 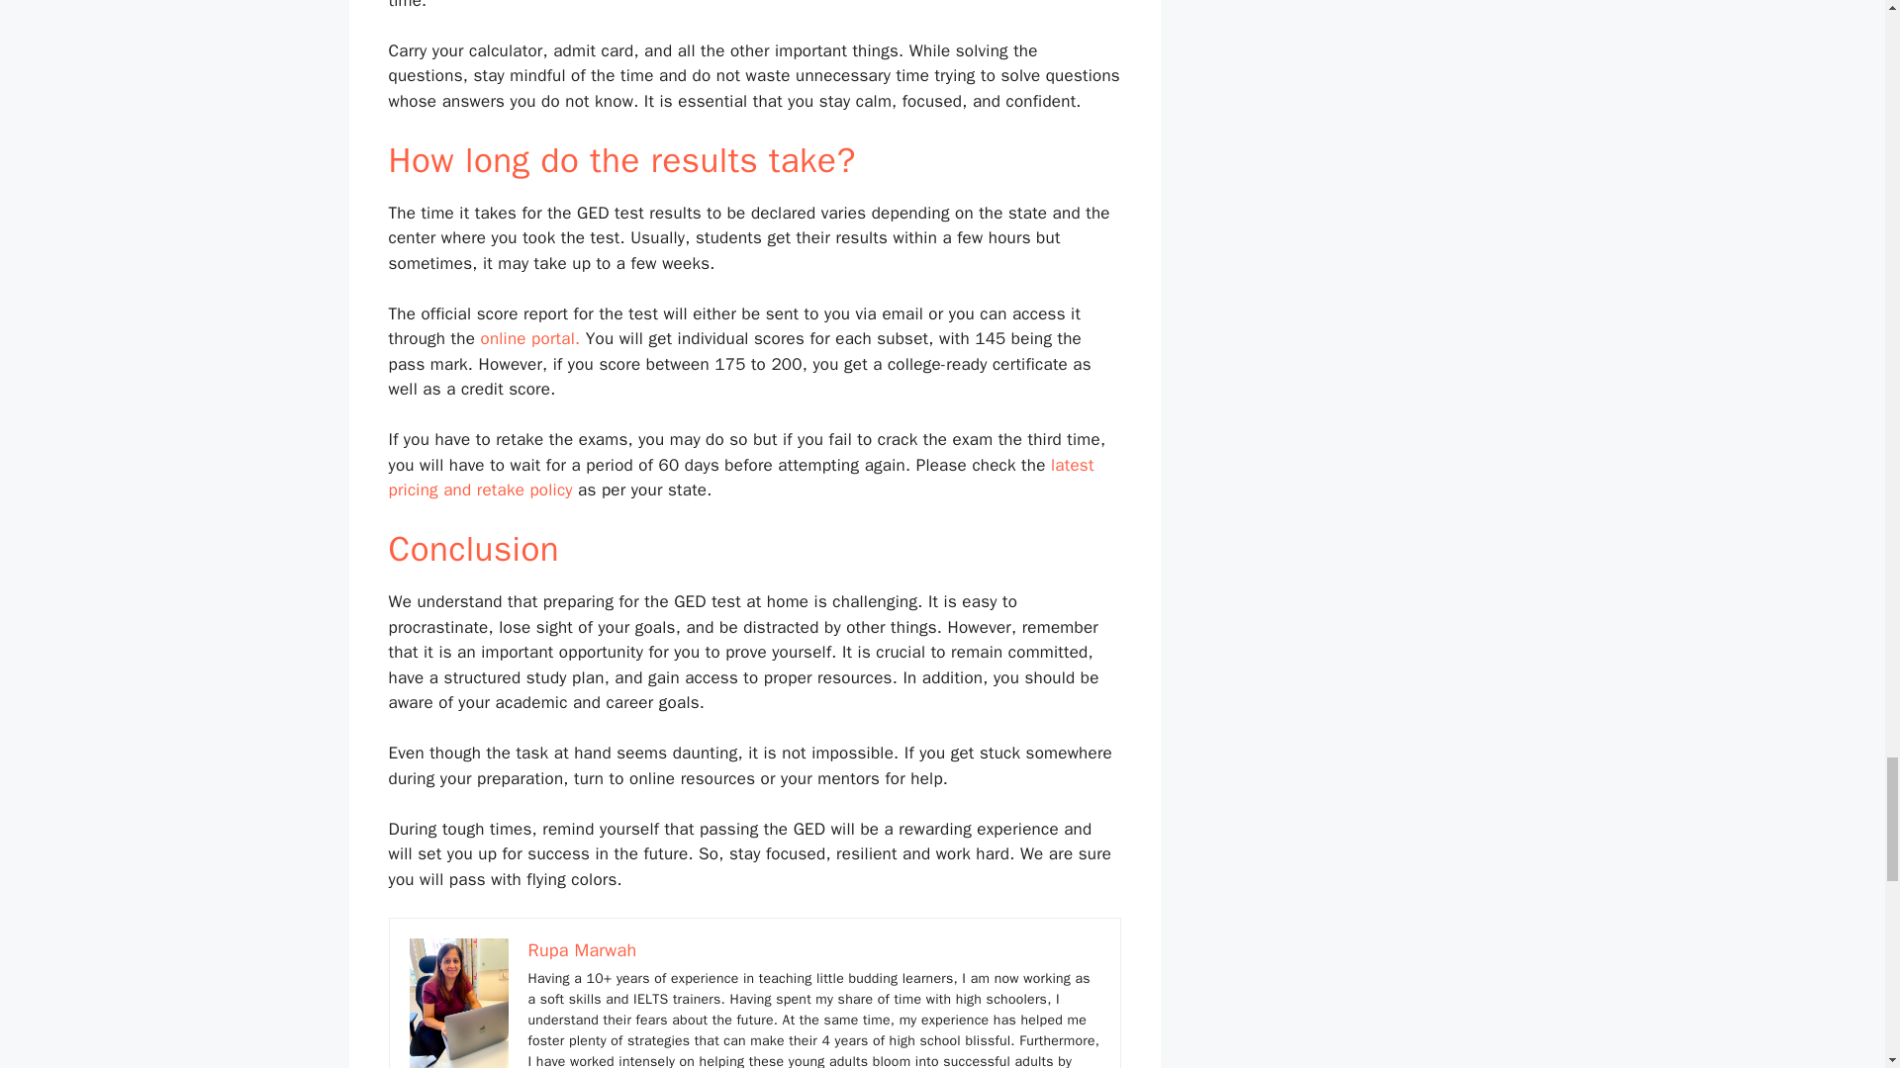 What do you see at coordinates (529, 338) in the screenshot?
I see `online portal.` at bounding box center [529, 338].